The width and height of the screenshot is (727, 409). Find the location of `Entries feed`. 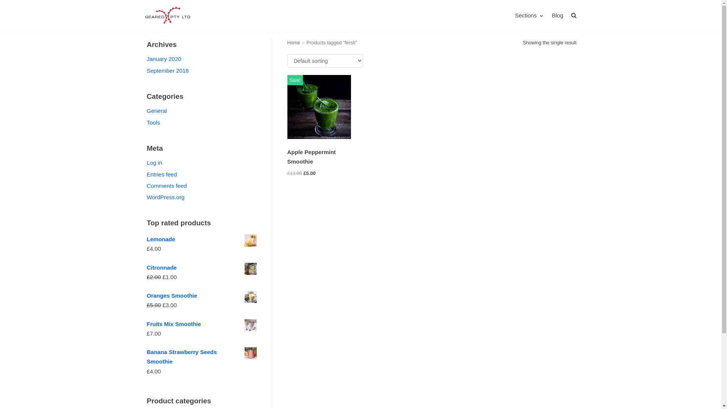

Entries feed is located at coordinates (162, 174).